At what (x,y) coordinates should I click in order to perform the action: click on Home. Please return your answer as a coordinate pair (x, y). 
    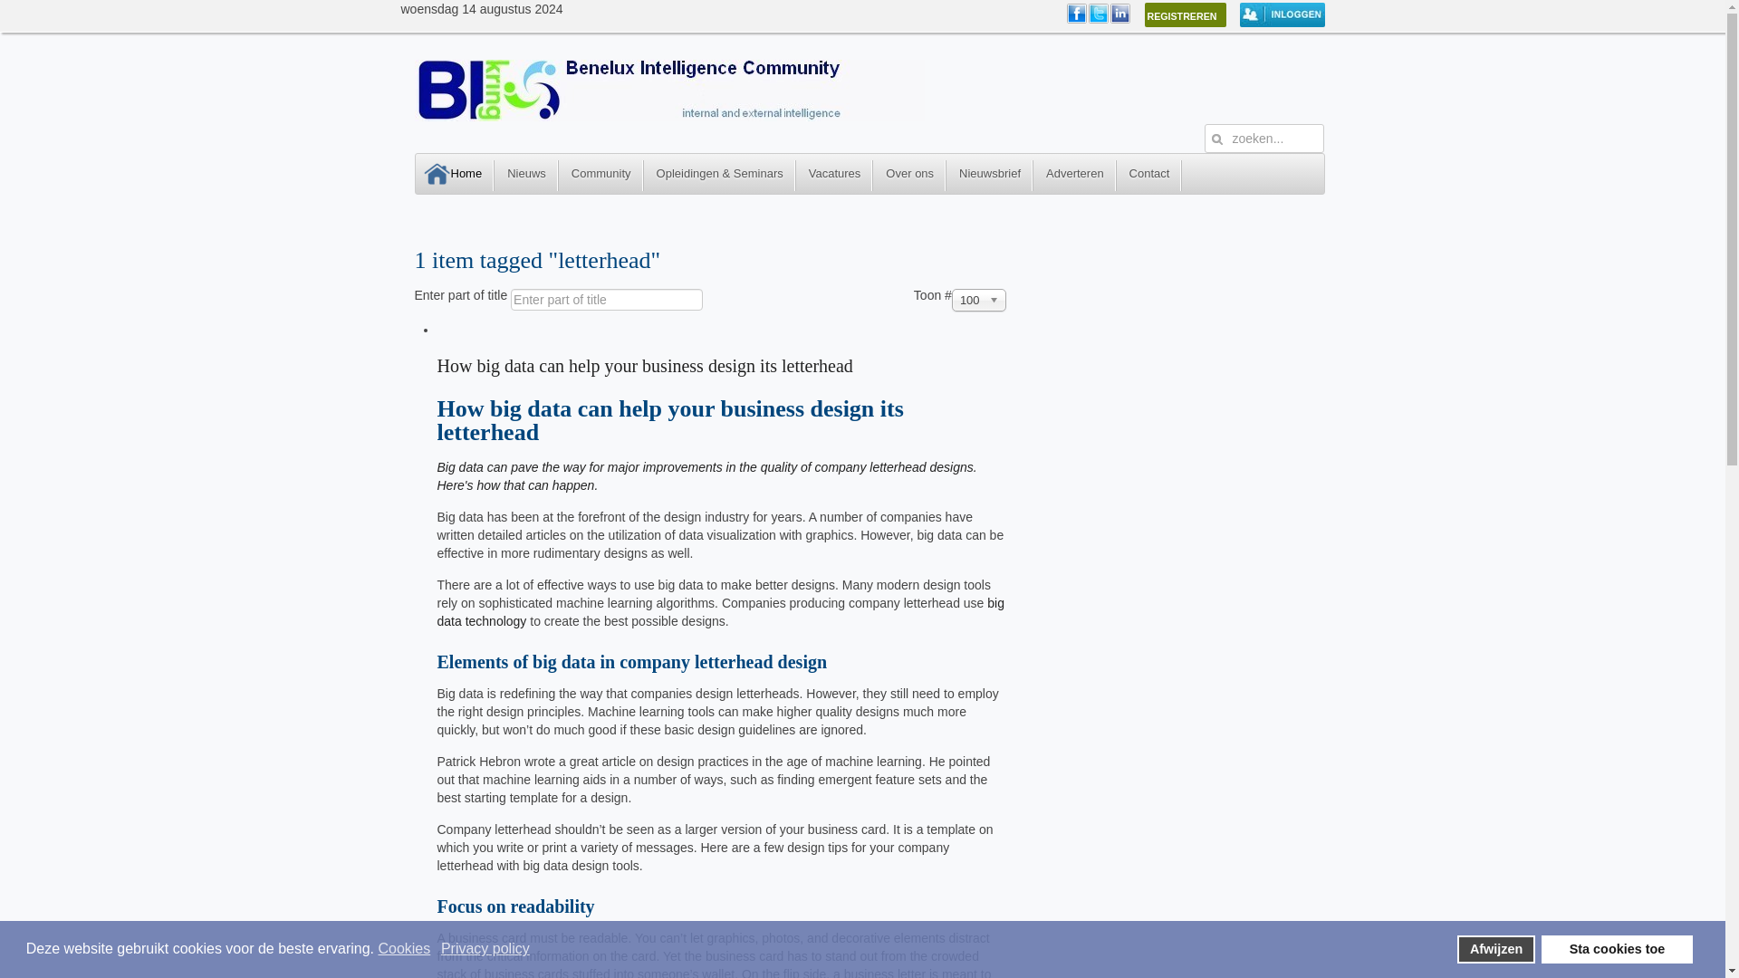
    Looking at the image, I should click on (455, 174).